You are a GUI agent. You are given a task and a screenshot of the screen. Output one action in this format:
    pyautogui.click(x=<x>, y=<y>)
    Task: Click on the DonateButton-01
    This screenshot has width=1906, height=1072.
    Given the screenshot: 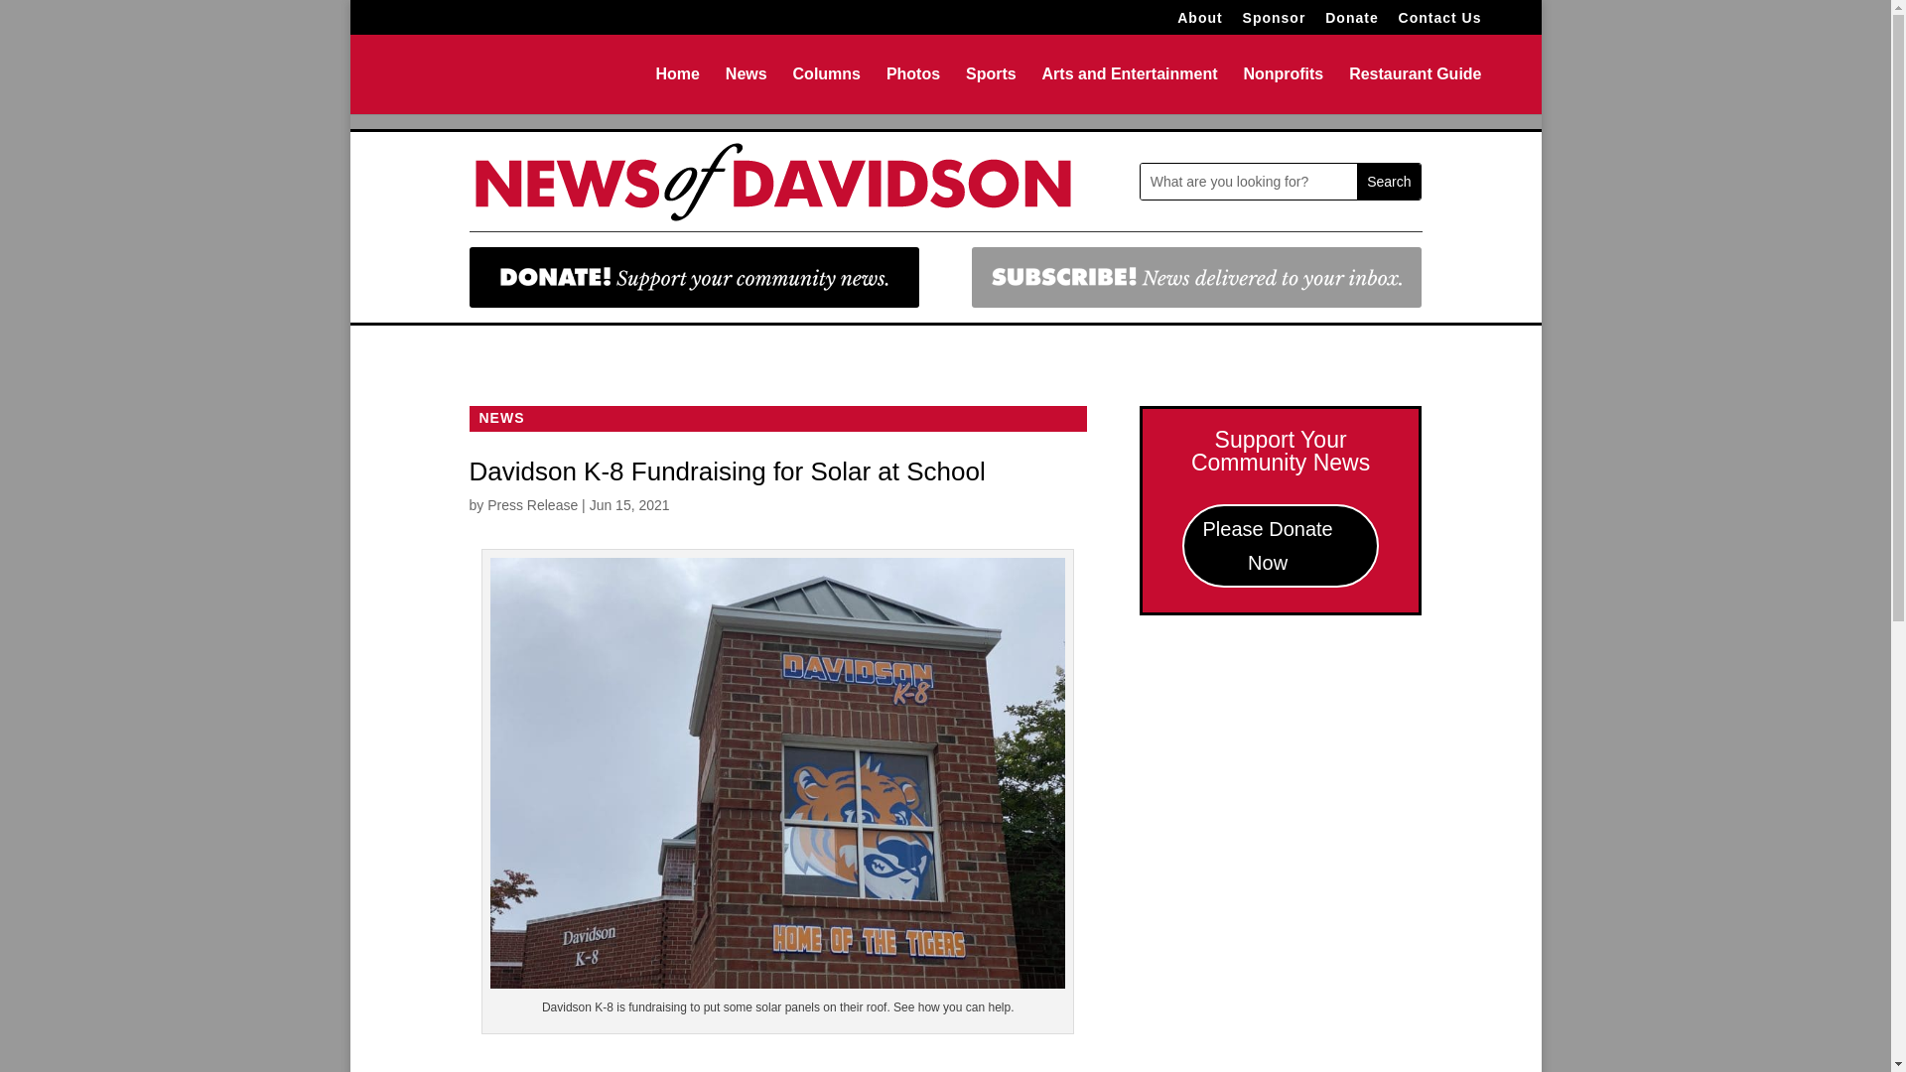 What is the action you would take?
    pyautogui.click(x=693, y=277)
    